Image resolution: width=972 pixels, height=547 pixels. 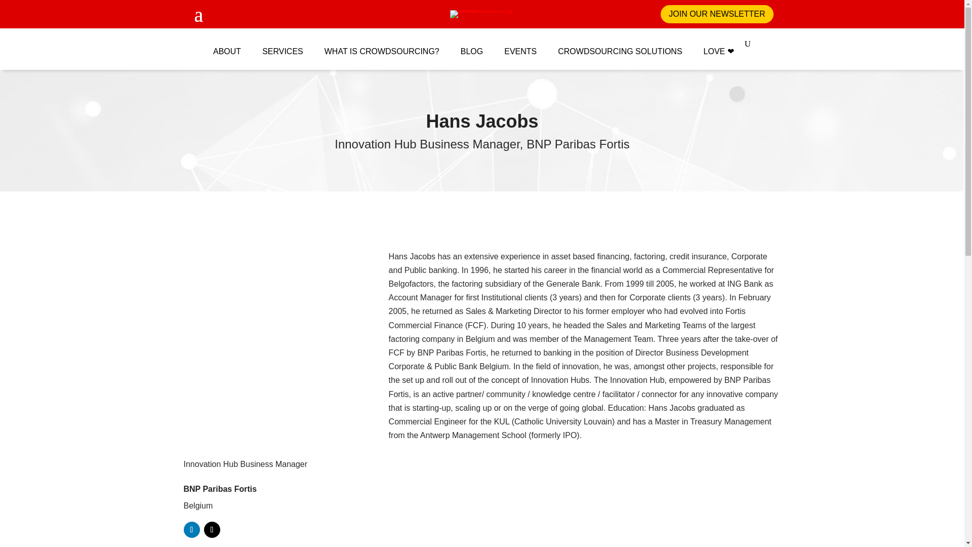 What do you see at coordinates (719, 46) in the screenshot?
I see `Customer Love` at bounding box center [719, 46].